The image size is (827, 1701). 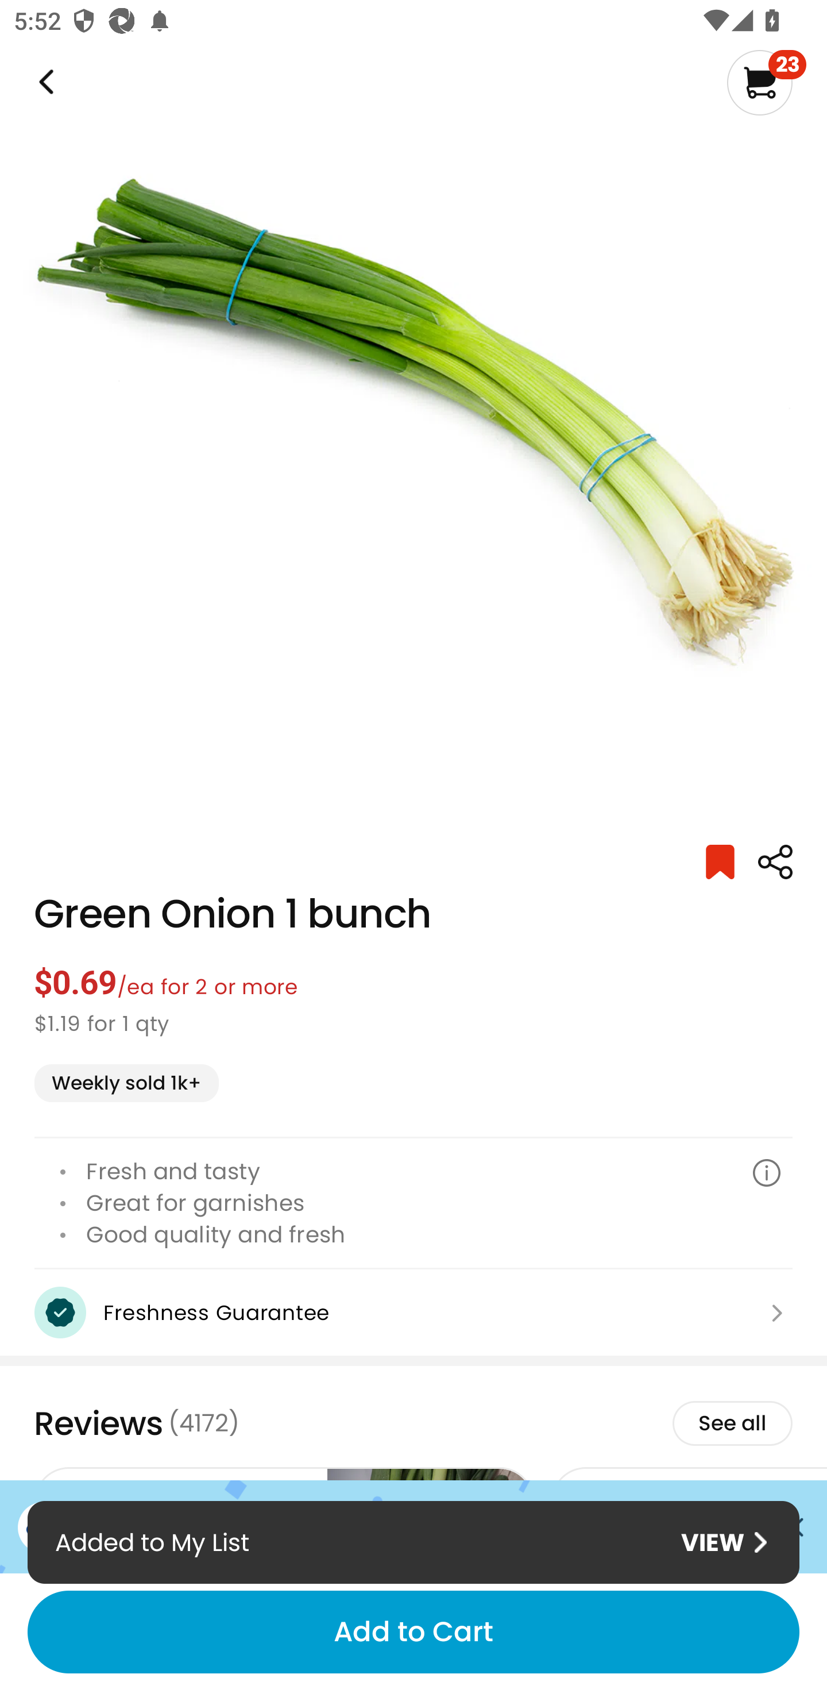 What do you see at coordinates (413, 1541) in the screenshot?
I see `Added to My List VIEW` at bounding box center [413, 1541].